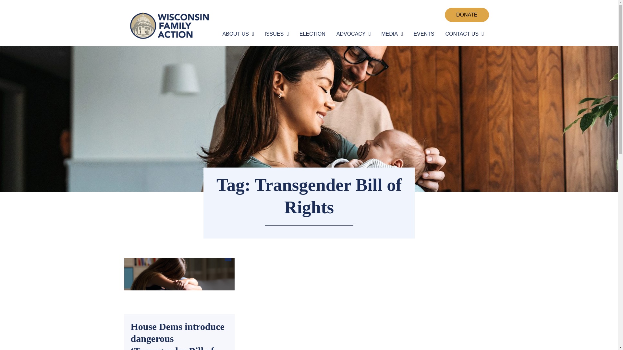  What do you see at coordinates (312, 34) in the screenshot?
I see `ELECTION` at bounding box center [312, 34].